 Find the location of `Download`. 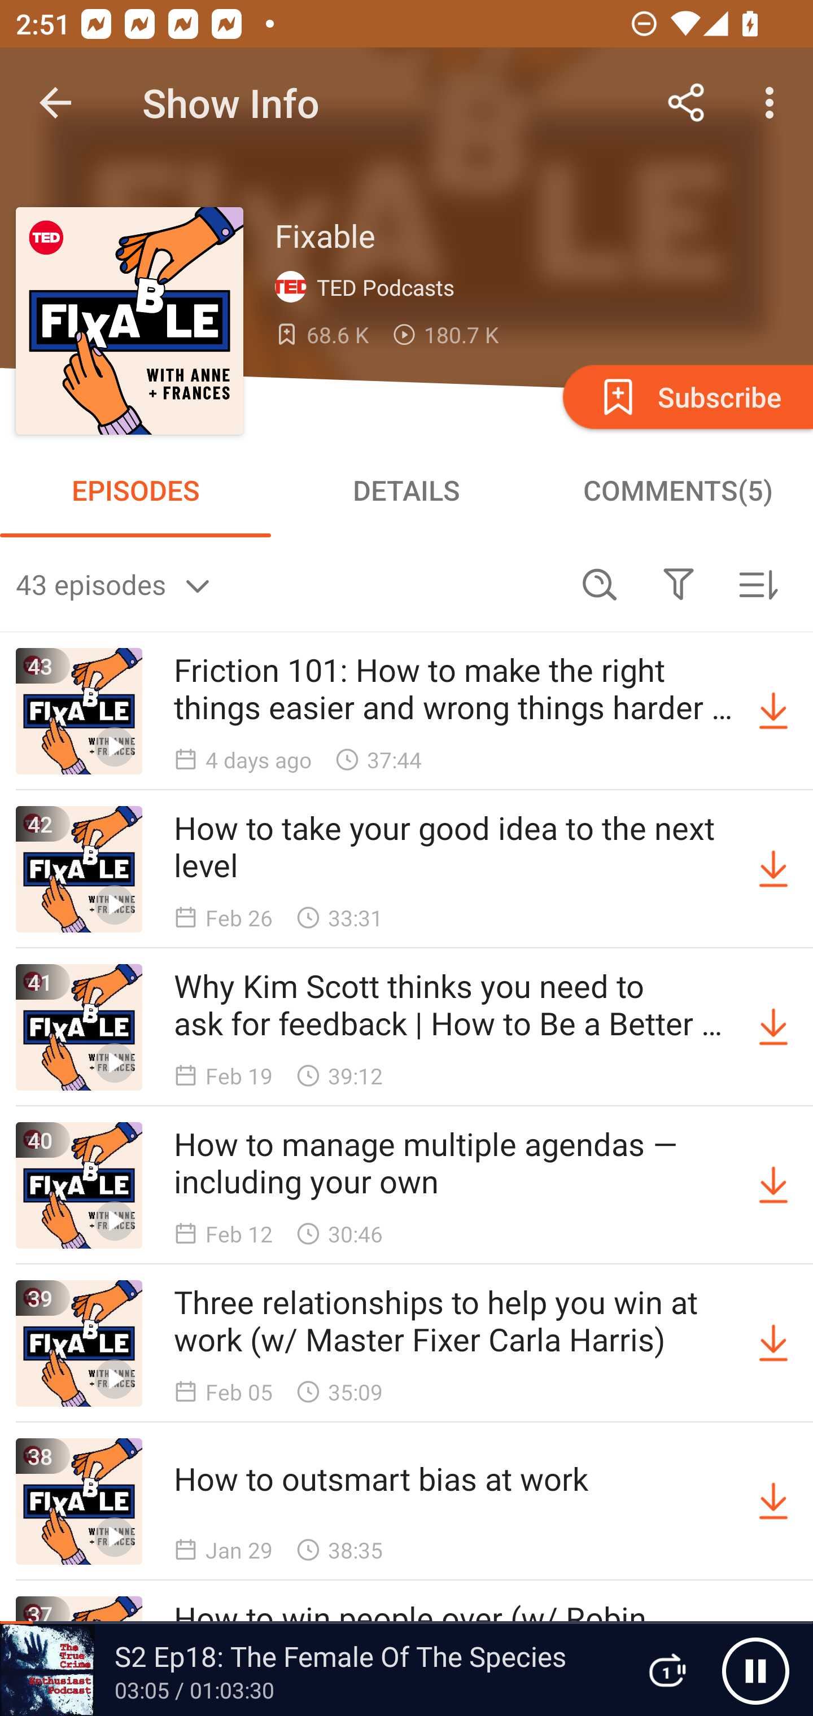

Download is located at coordinates (773, 869).